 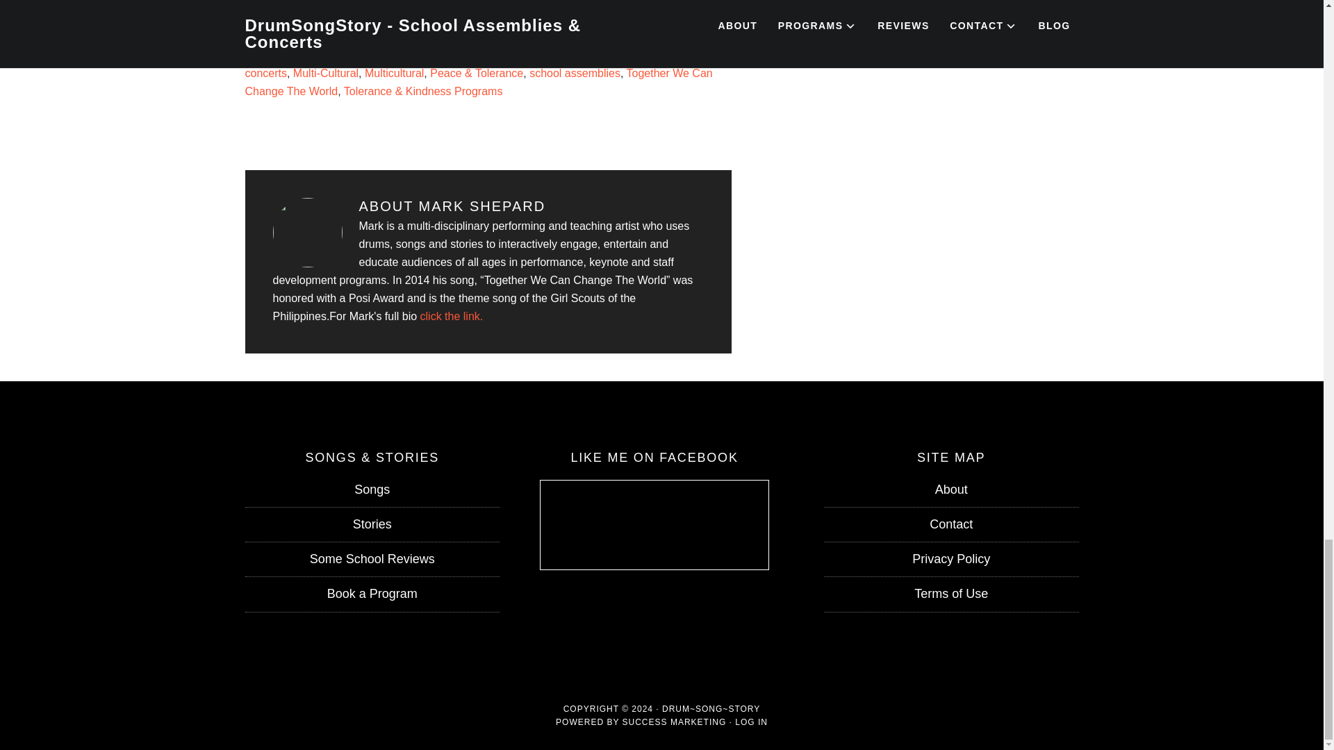 I want to click on Google Gmail, so click(x=420, y=15).